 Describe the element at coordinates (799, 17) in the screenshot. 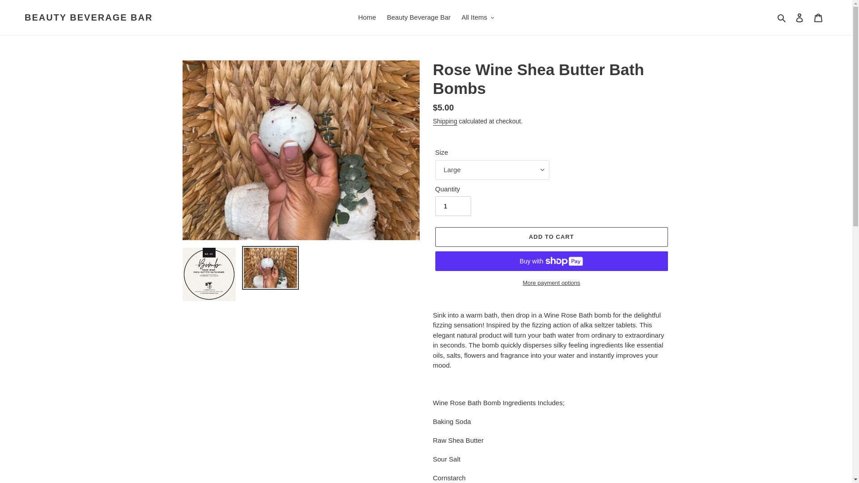

I see `Log in` at that location.